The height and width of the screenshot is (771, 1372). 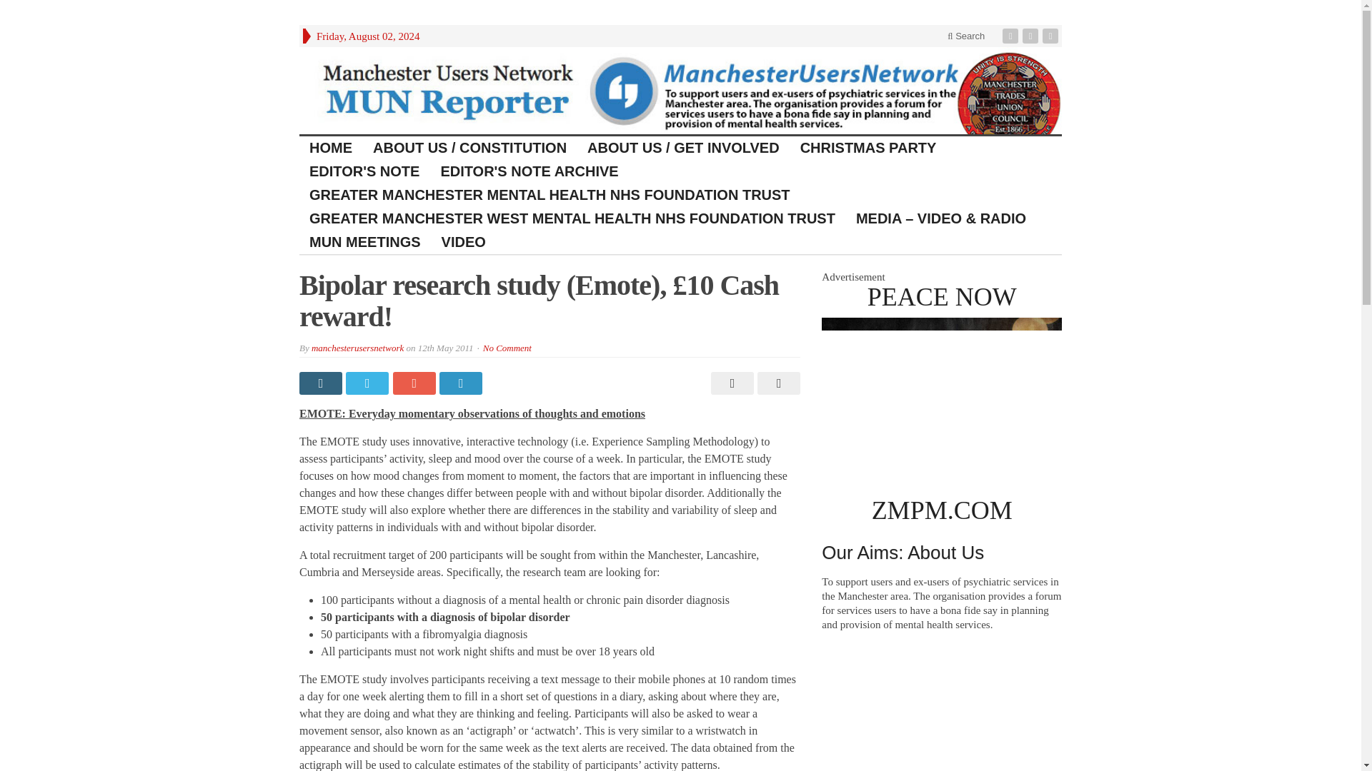 What do you see at coordinates (572, 218) in the screenshot?
I see `GREATER MANCHESTER WEST MENTAL HEALTH NHS FOUNDATION TRUST` at bounding box center [572, 218].